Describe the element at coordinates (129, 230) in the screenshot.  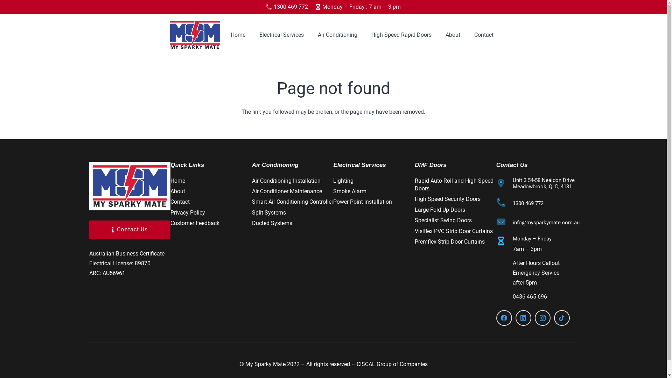
I see `Contact Us` at that location.